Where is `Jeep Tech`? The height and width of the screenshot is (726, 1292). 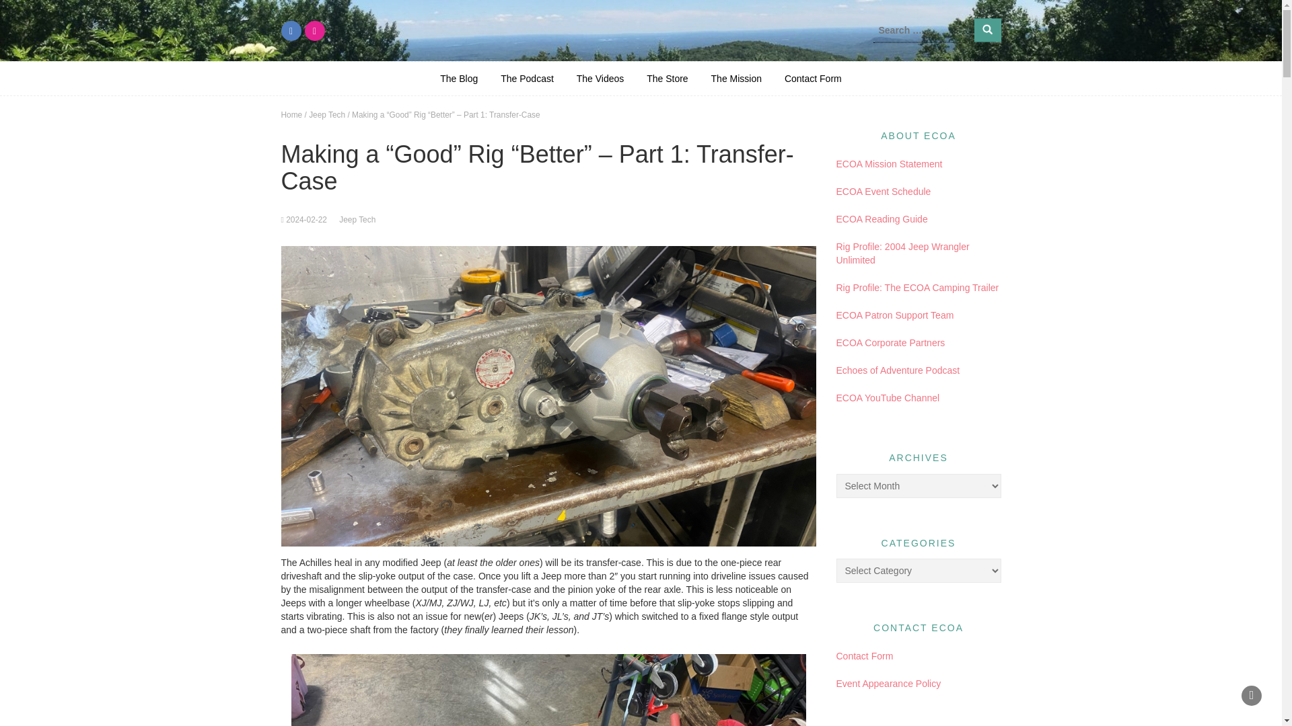
Jeep Tech is located at coordinates (326, 115).